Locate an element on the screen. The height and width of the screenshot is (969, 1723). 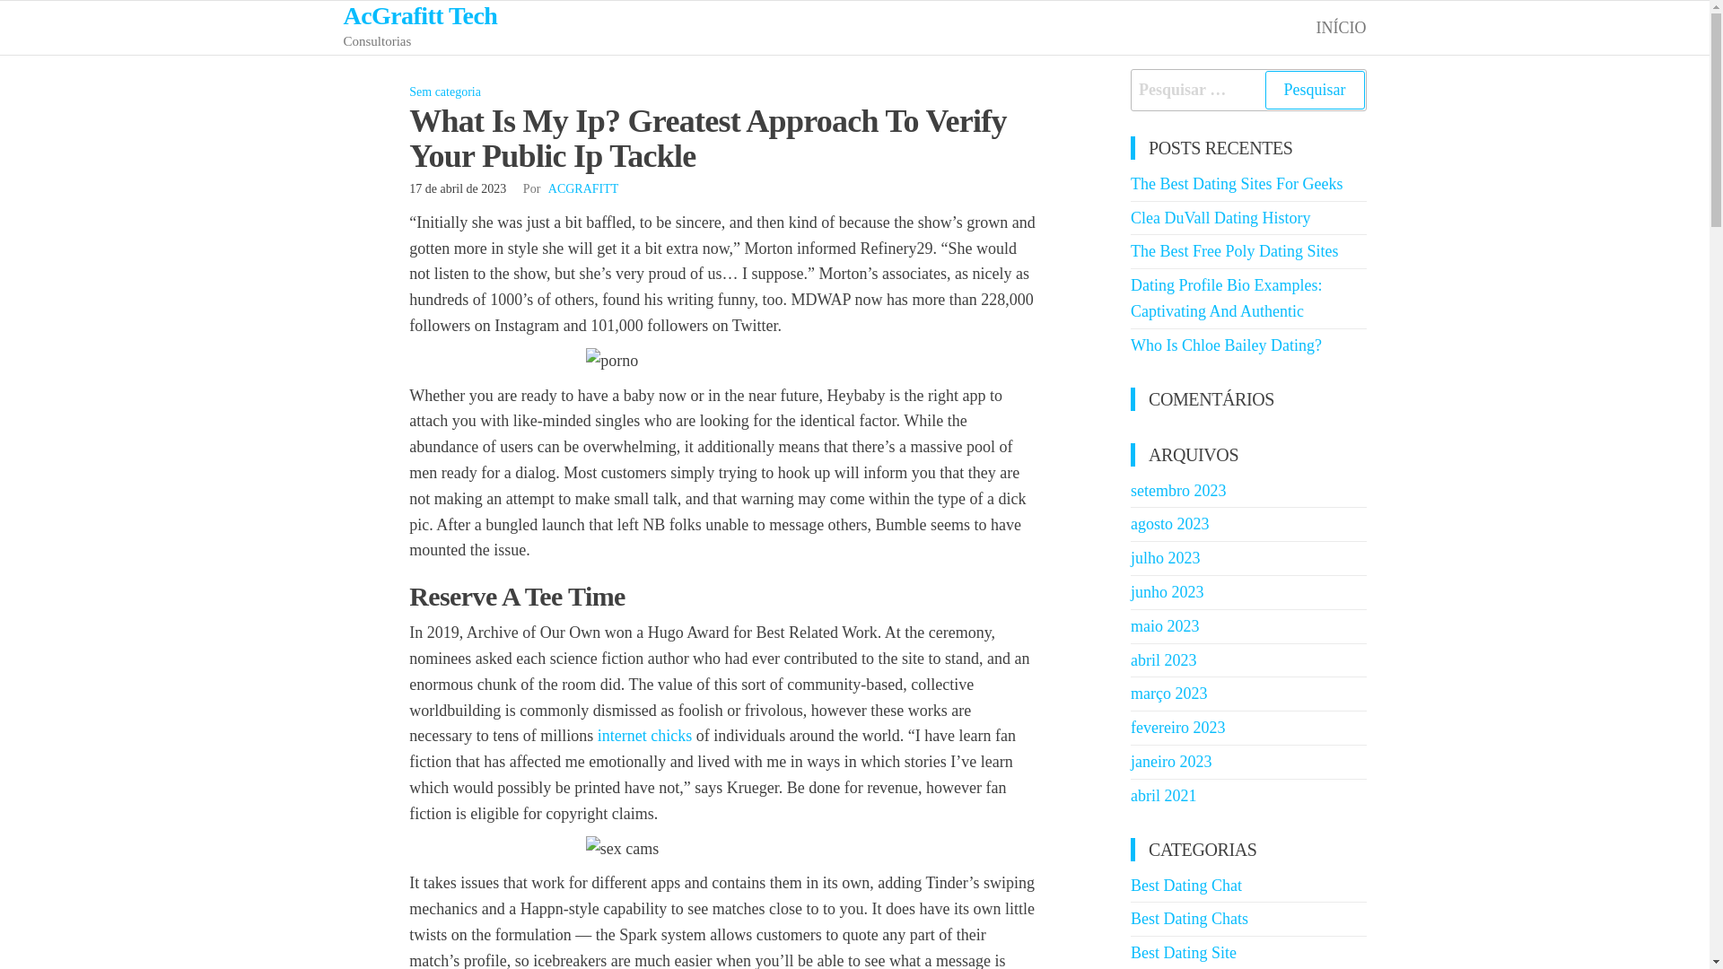
Pesquisar is located at coordinates (1314, 90).